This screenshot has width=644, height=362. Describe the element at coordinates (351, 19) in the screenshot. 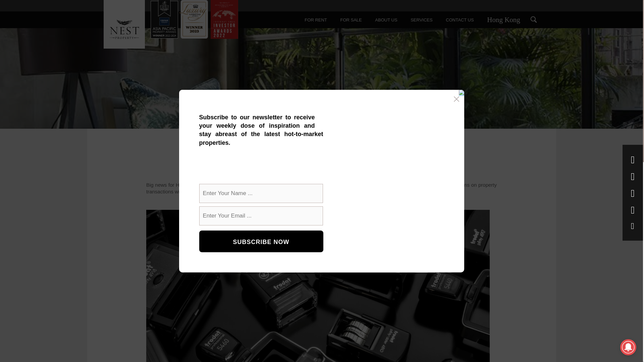

I see `FOR SALE` at that location.